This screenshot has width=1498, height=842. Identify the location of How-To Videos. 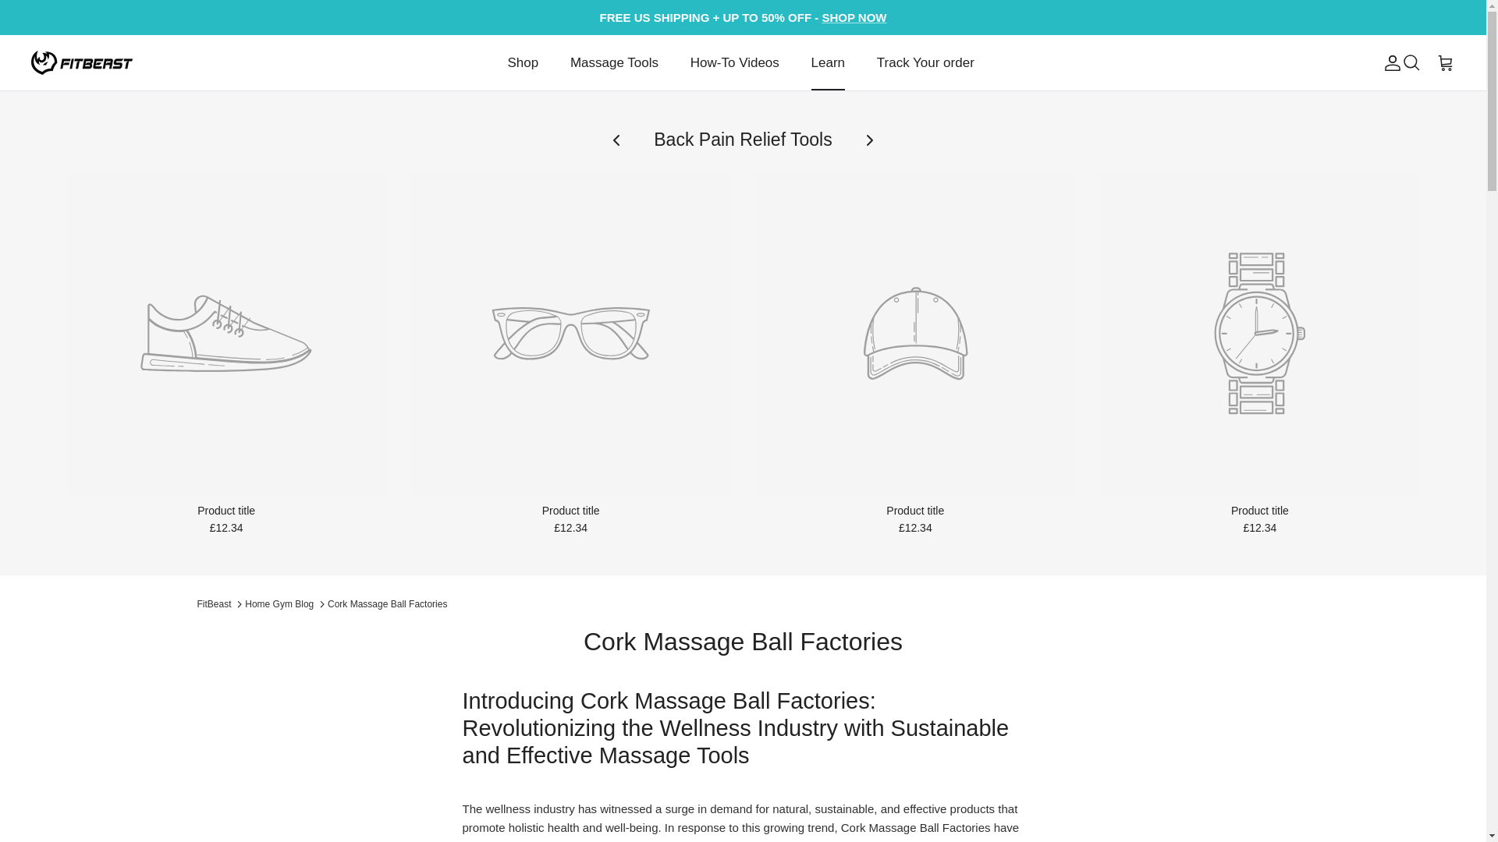
(735, 62).